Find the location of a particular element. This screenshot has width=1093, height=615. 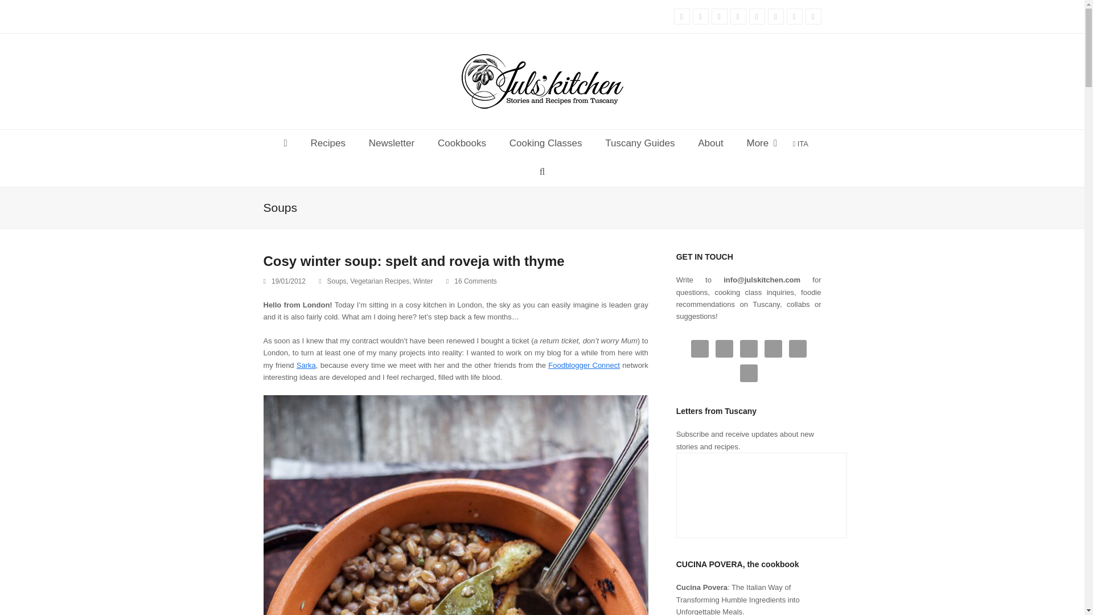

RSS is located at coordinates (795, 17).